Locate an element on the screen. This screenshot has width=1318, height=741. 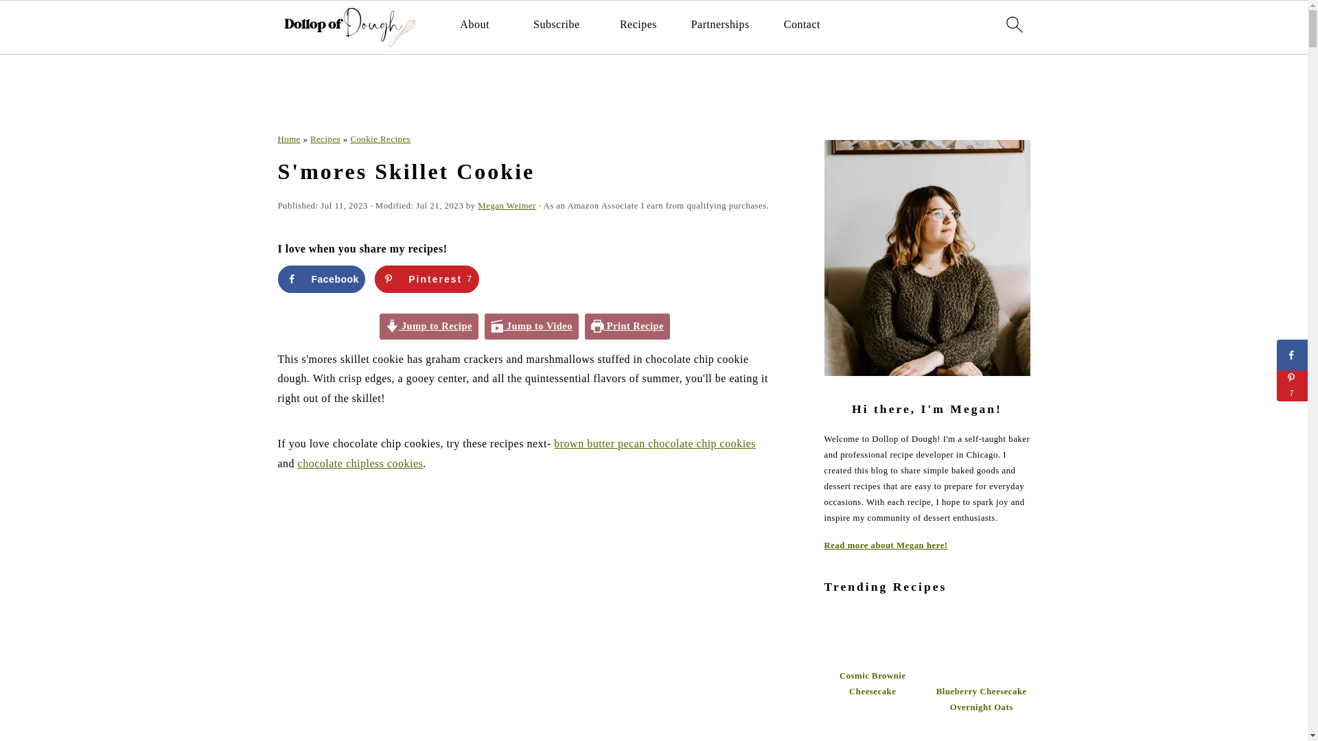
About is located at coordinates (474, 24).